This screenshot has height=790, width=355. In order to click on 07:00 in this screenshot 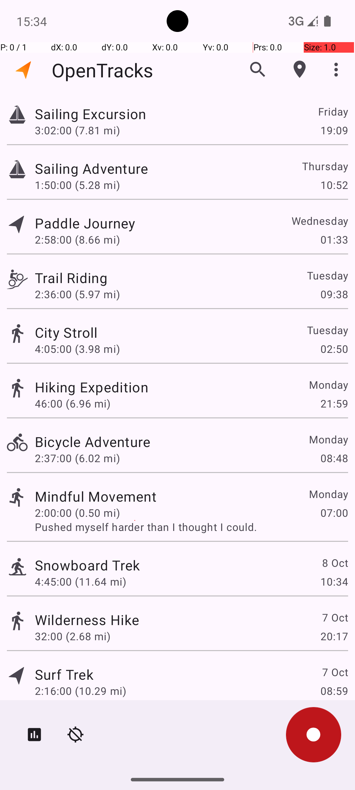, I will do `click(334, 513)`.